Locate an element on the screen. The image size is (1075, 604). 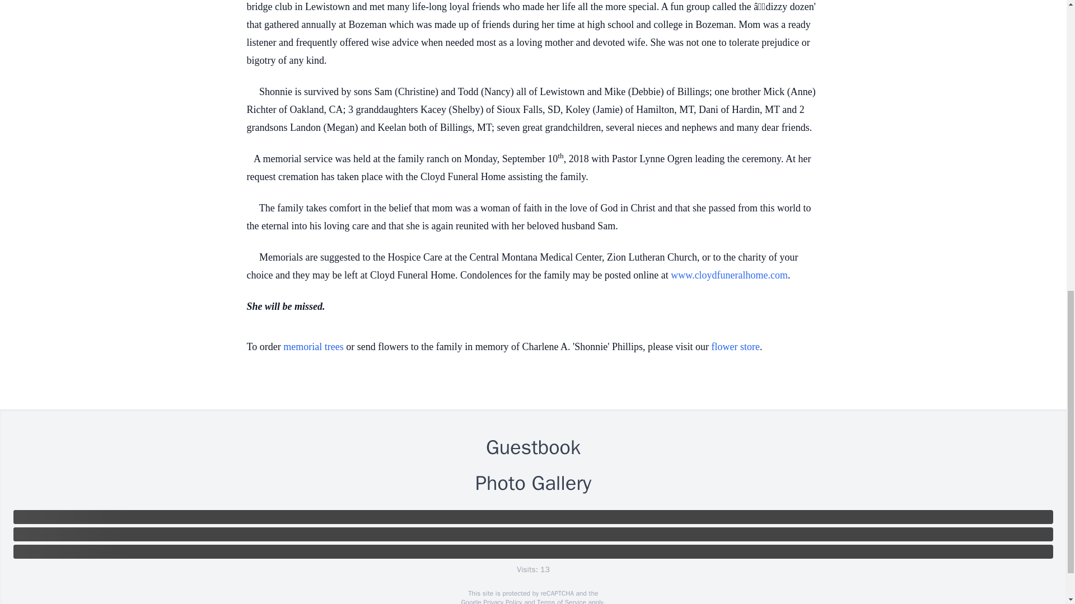
Privacy Policy is located at coordinates (502, 601).